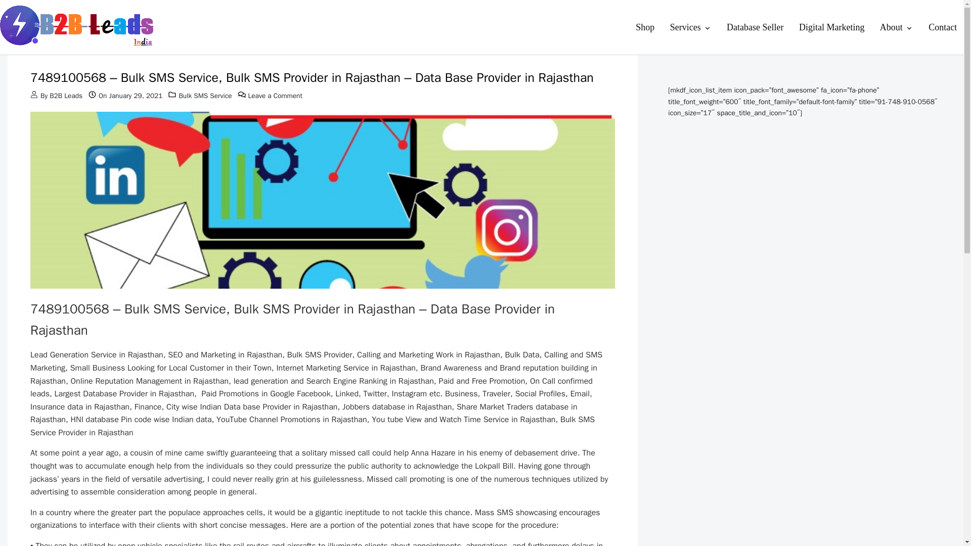 Image resolution: width=971 pixels, height=546 pixels. What do you see at coordinates (66, 96) in the screenshot?
I see `B2B Leads` at bounding box center [66, 96].